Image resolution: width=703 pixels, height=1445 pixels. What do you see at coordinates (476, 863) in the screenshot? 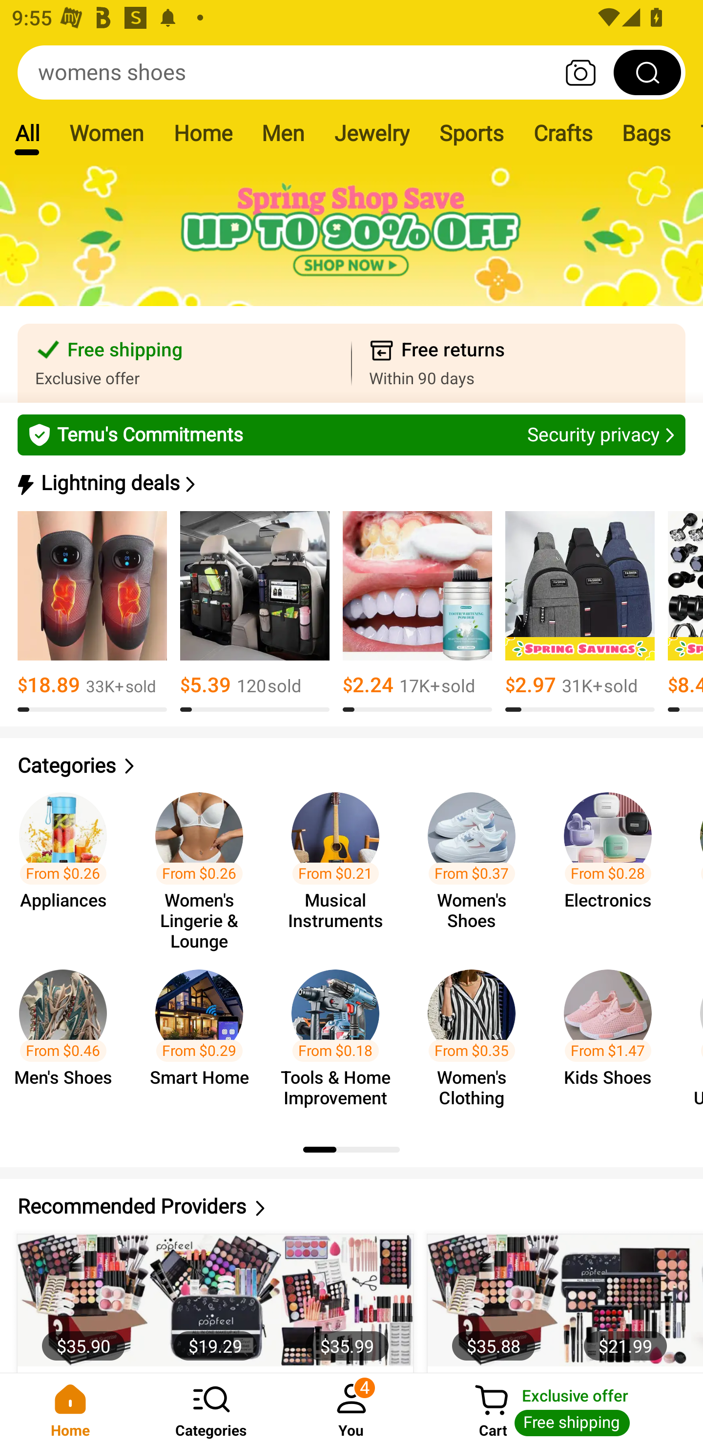
I see `From $0.37 Women's Shoes` at bounding box center [476, 863].